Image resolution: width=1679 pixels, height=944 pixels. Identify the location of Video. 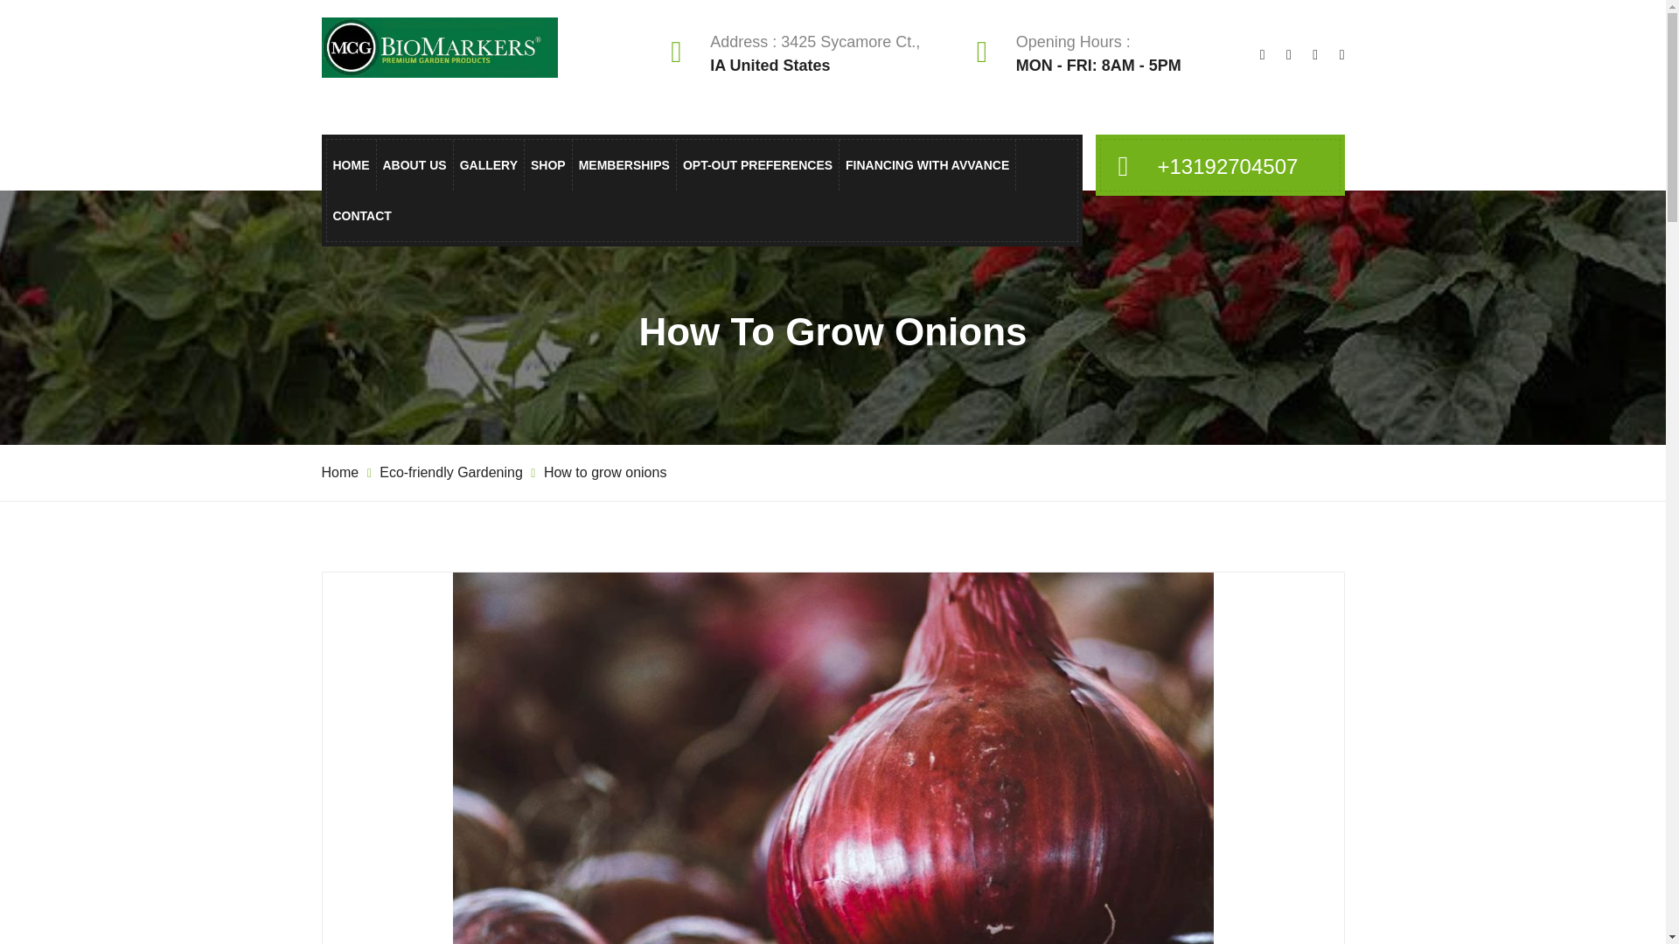
(664, 315).